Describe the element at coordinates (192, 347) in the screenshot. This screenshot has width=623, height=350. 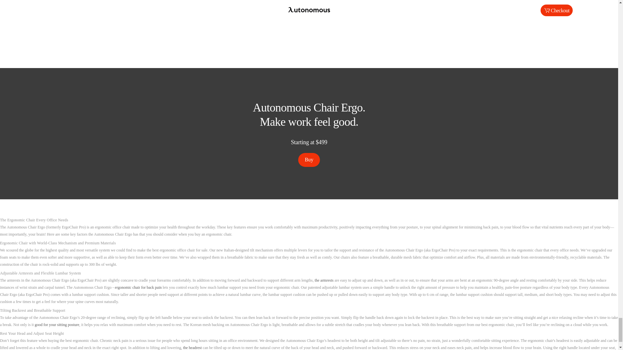
I see `the headrest` at that location.